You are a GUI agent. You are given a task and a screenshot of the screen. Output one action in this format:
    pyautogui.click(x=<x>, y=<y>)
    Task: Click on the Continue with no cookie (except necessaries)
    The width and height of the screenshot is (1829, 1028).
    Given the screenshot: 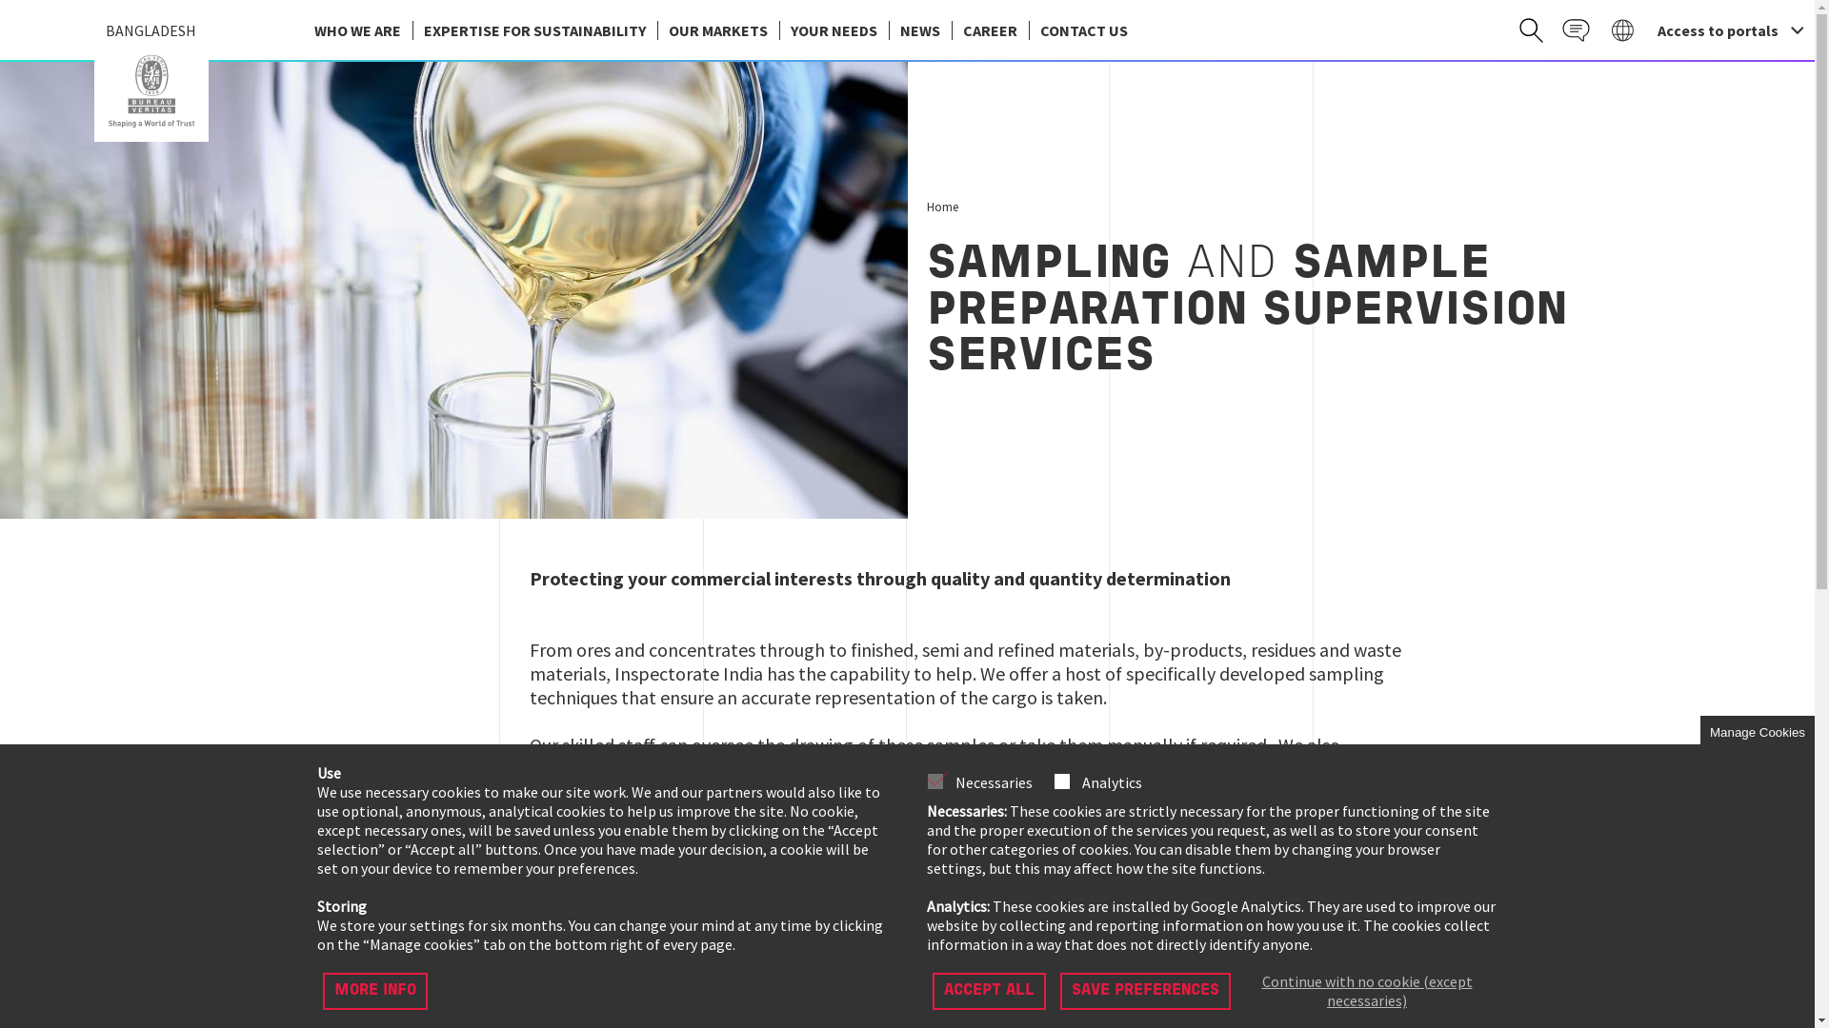 What is the action you would take?
    pyautogui.click(x=1368, y=991)
    